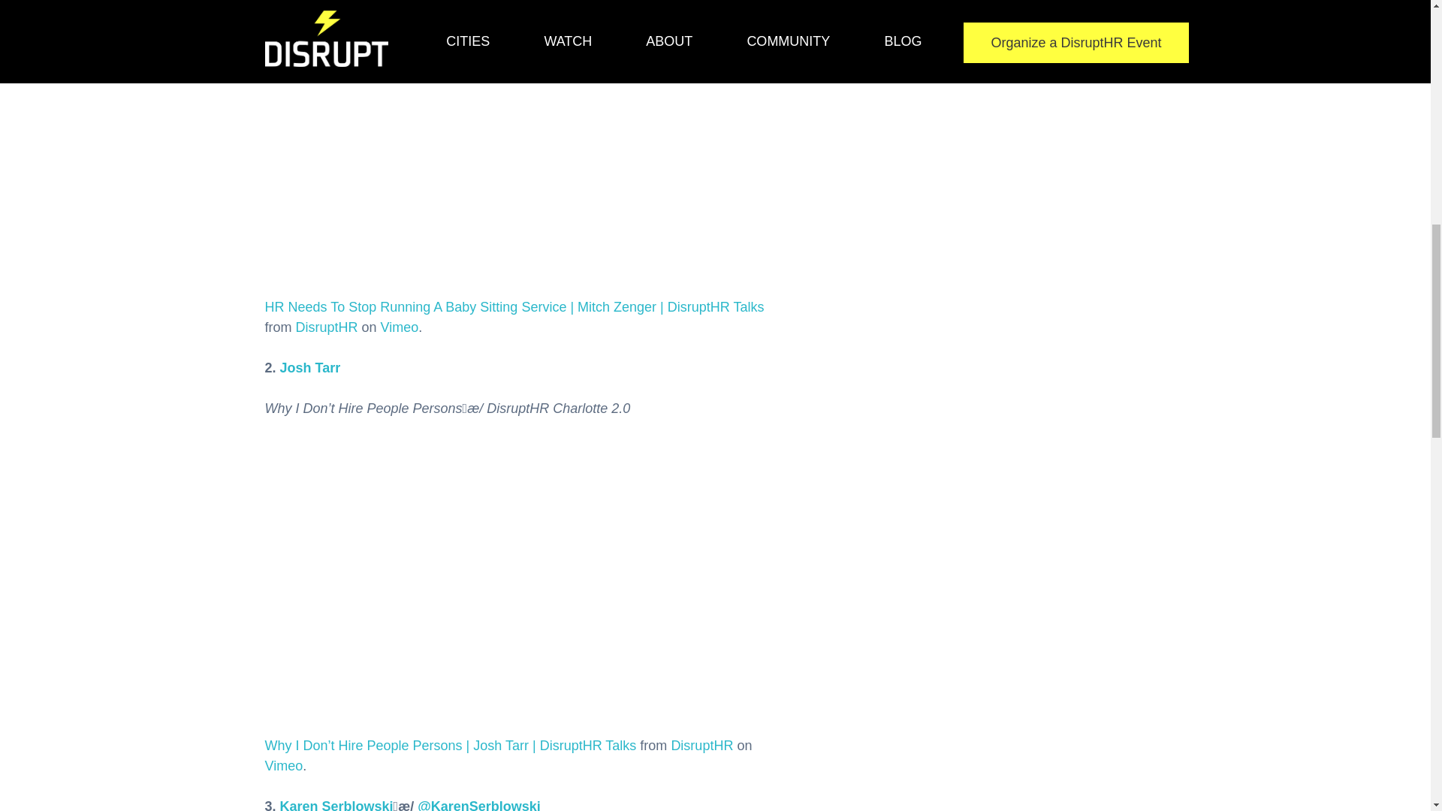 The height and width of the screenshot is (811, 1442). What do you see at coordinates (336, 805) in the screenshot?
I see `Karen Serblowski` at bounding box center [336, 805].